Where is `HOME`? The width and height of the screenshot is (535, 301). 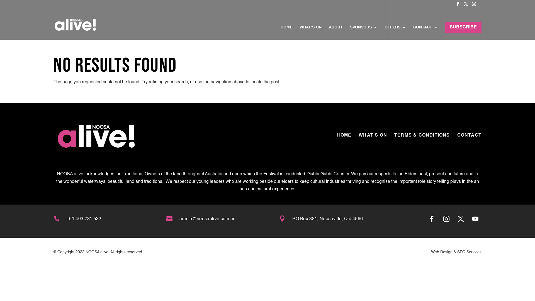
HOME is located at coordinates (344, 135).